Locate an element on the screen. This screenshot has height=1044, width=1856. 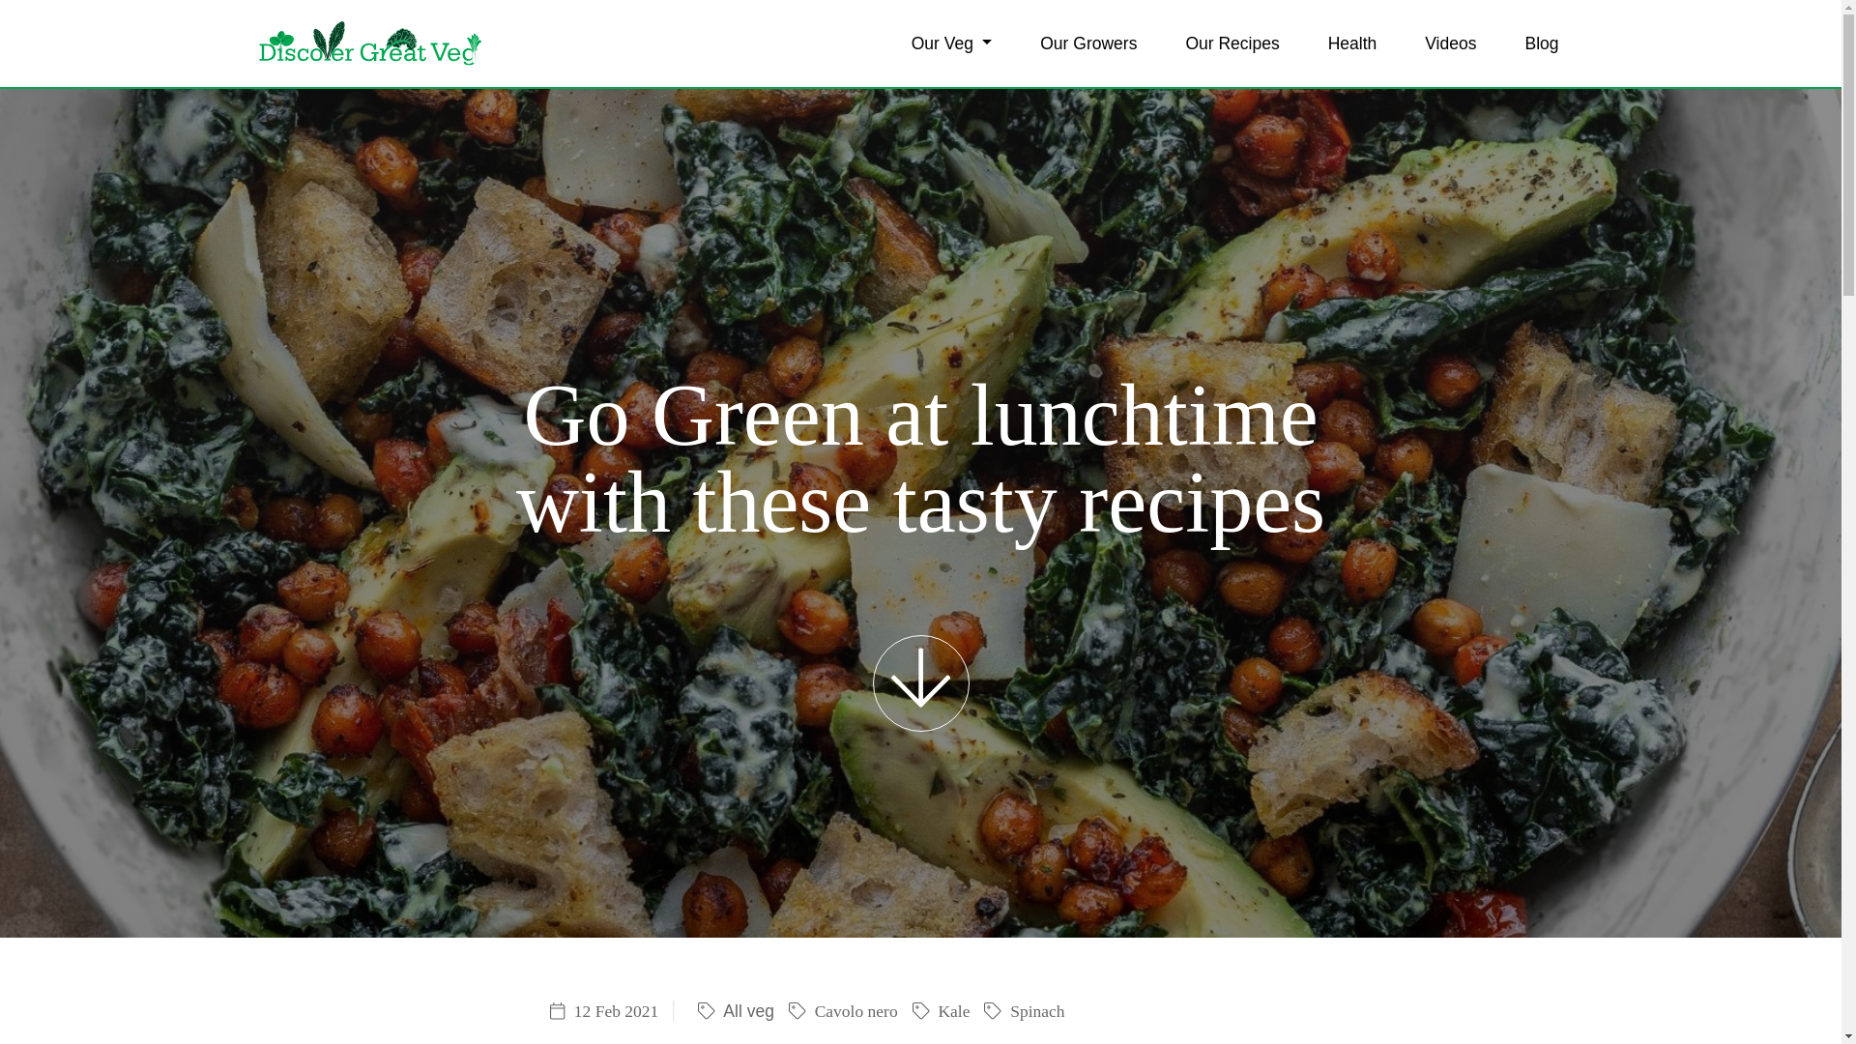
Spinach is located at coordinates (1021, 1011).